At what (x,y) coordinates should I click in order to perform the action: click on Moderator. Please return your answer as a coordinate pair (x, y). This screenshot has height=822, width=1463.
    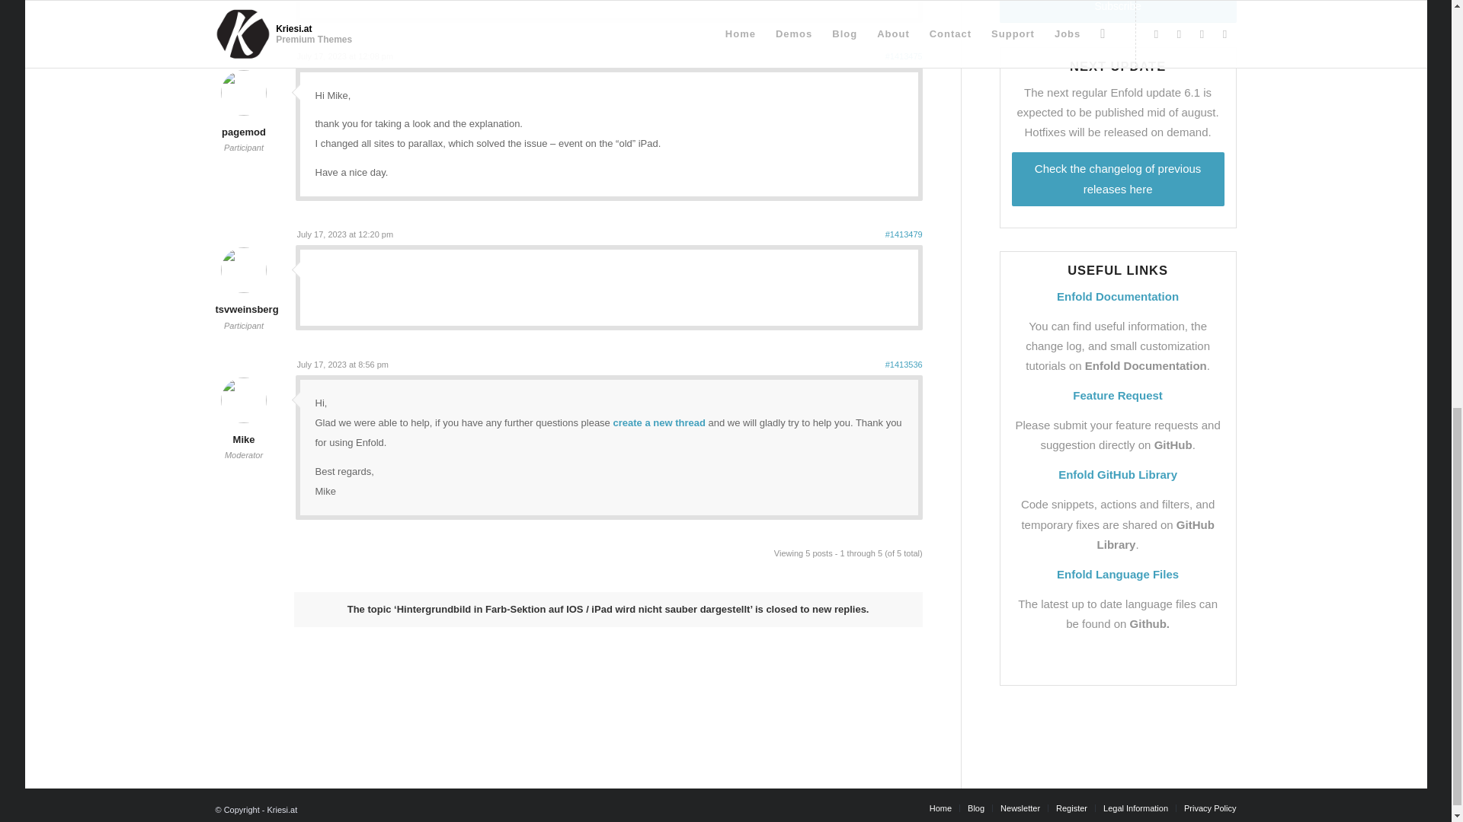
    Looking at the image, I should click on (244, 454).